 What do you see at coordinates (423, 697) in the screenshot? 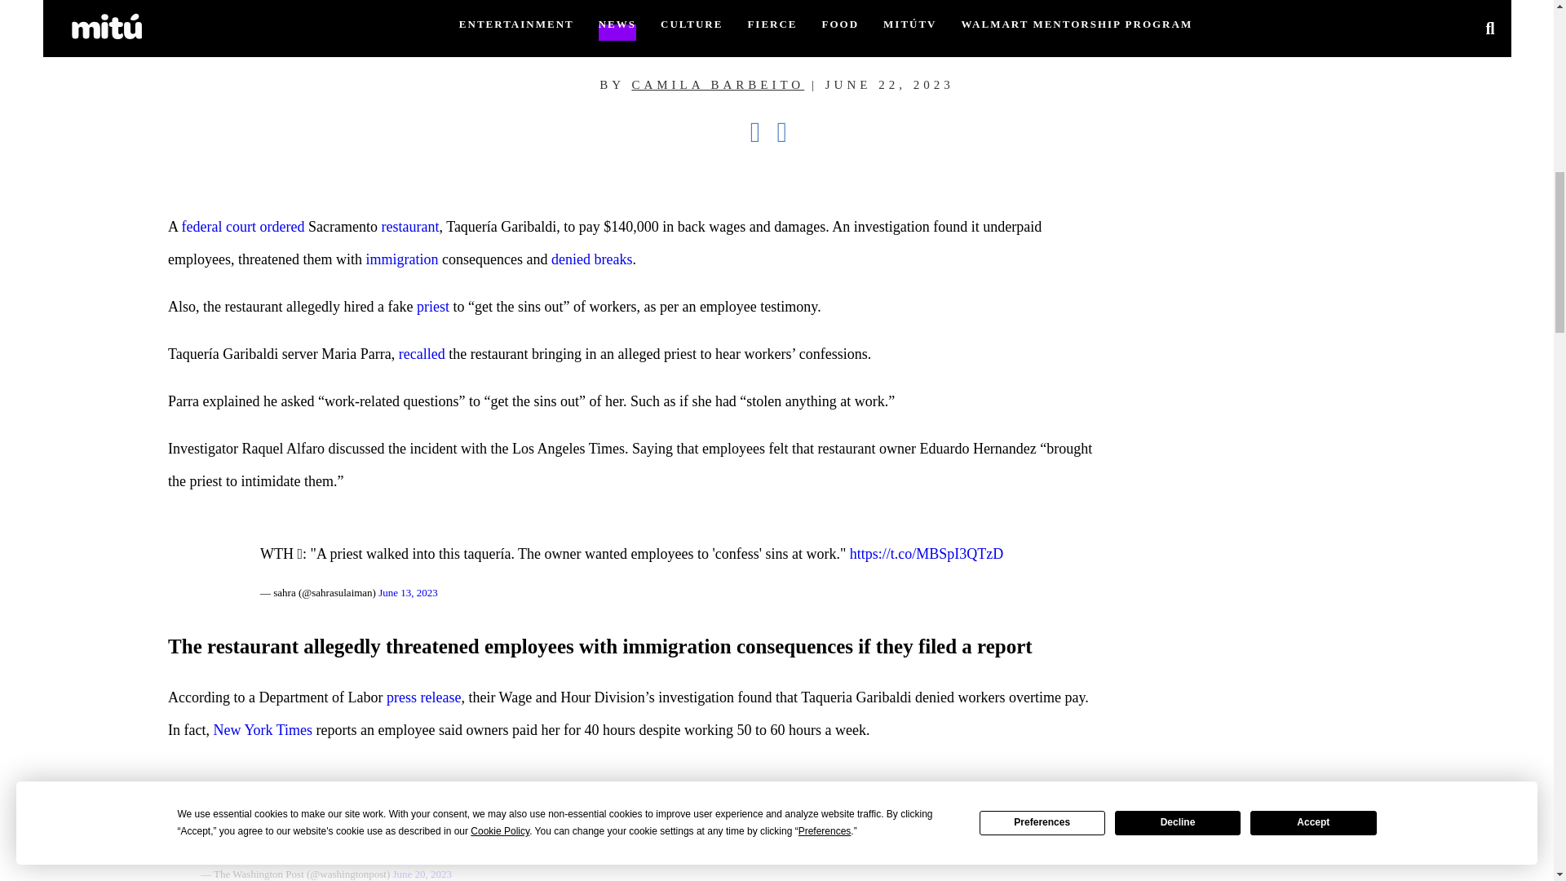
I see `press release` at bounding box center [423, 697].